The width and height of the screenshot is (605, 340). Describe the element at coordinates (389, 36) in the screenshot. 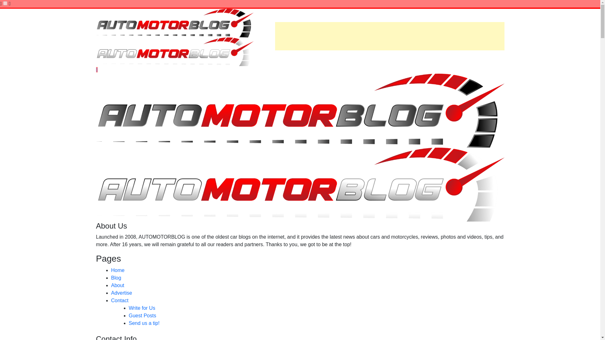

I see `Advertisement` at that location.